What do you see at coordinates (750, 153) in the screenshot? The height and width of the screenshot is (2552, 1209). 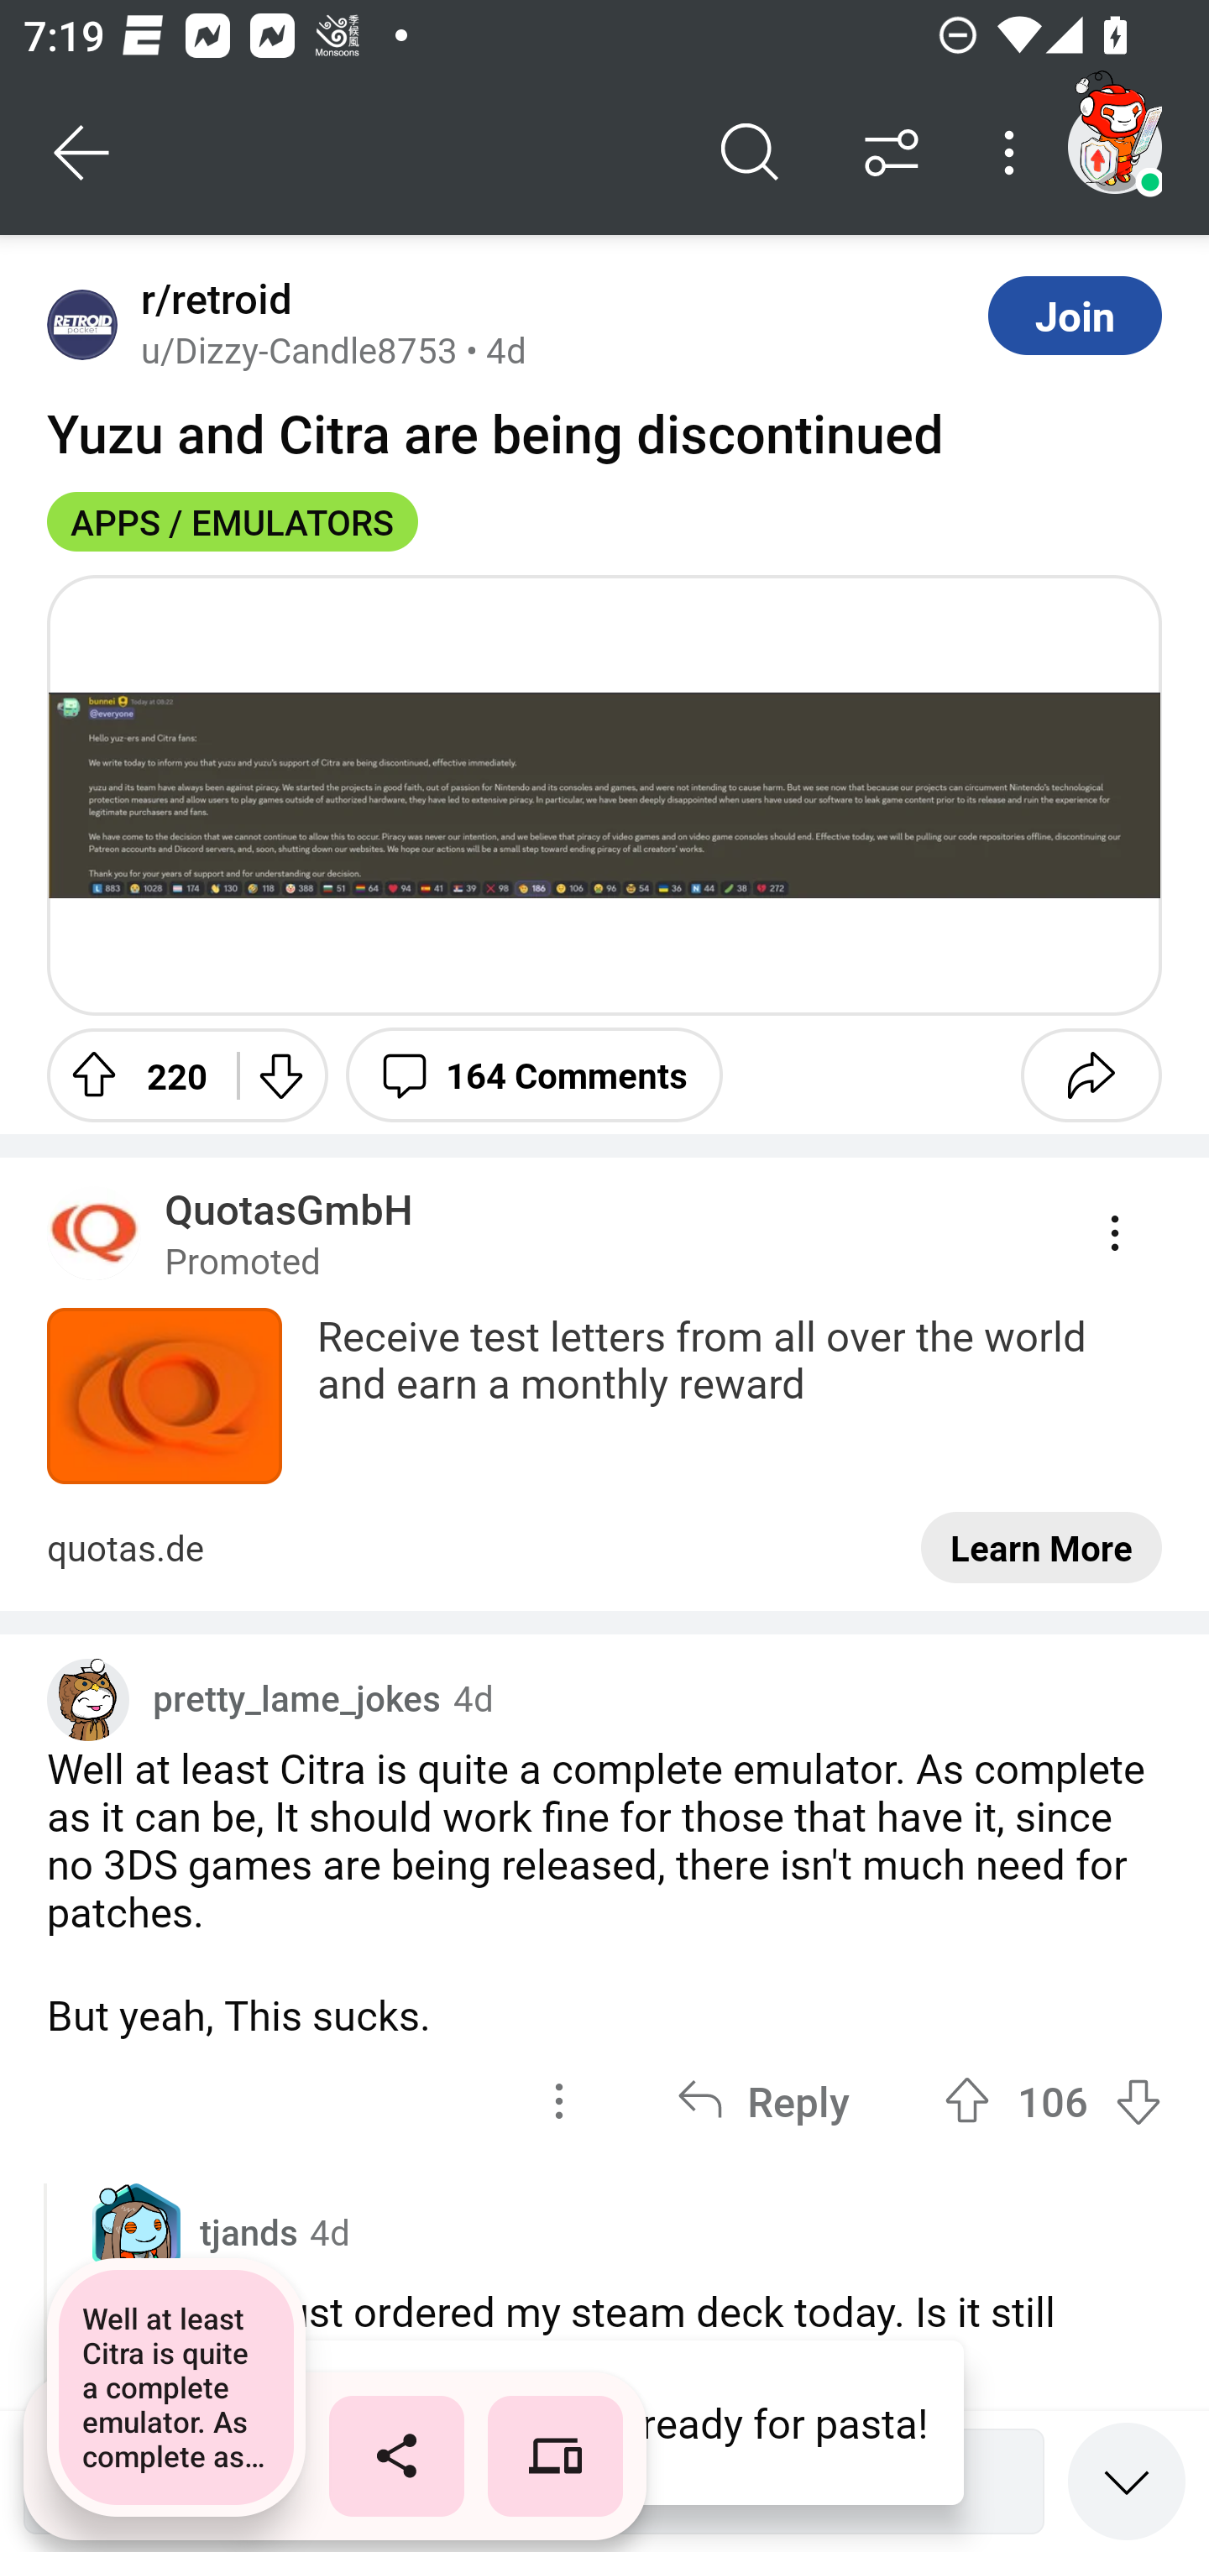 I see `Search comments` at bounding box center [750, 153].